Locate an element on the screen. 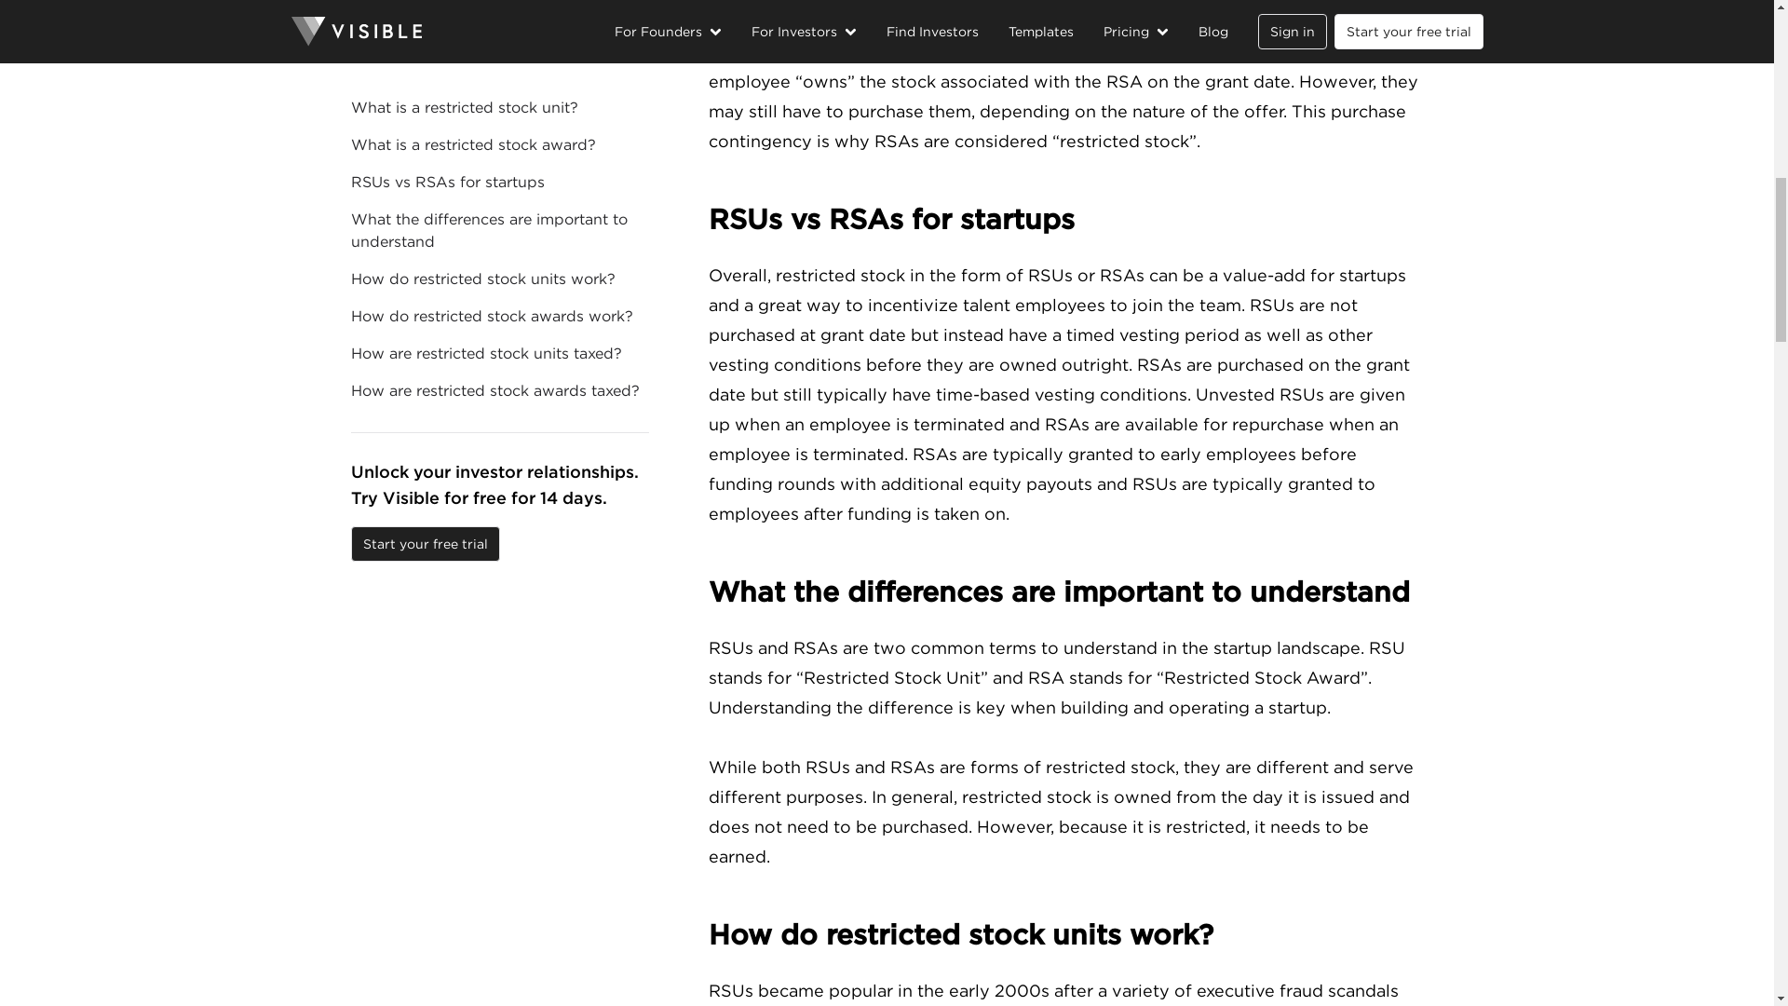  What the differences are important to understand is located at coordinates (1065, 591).